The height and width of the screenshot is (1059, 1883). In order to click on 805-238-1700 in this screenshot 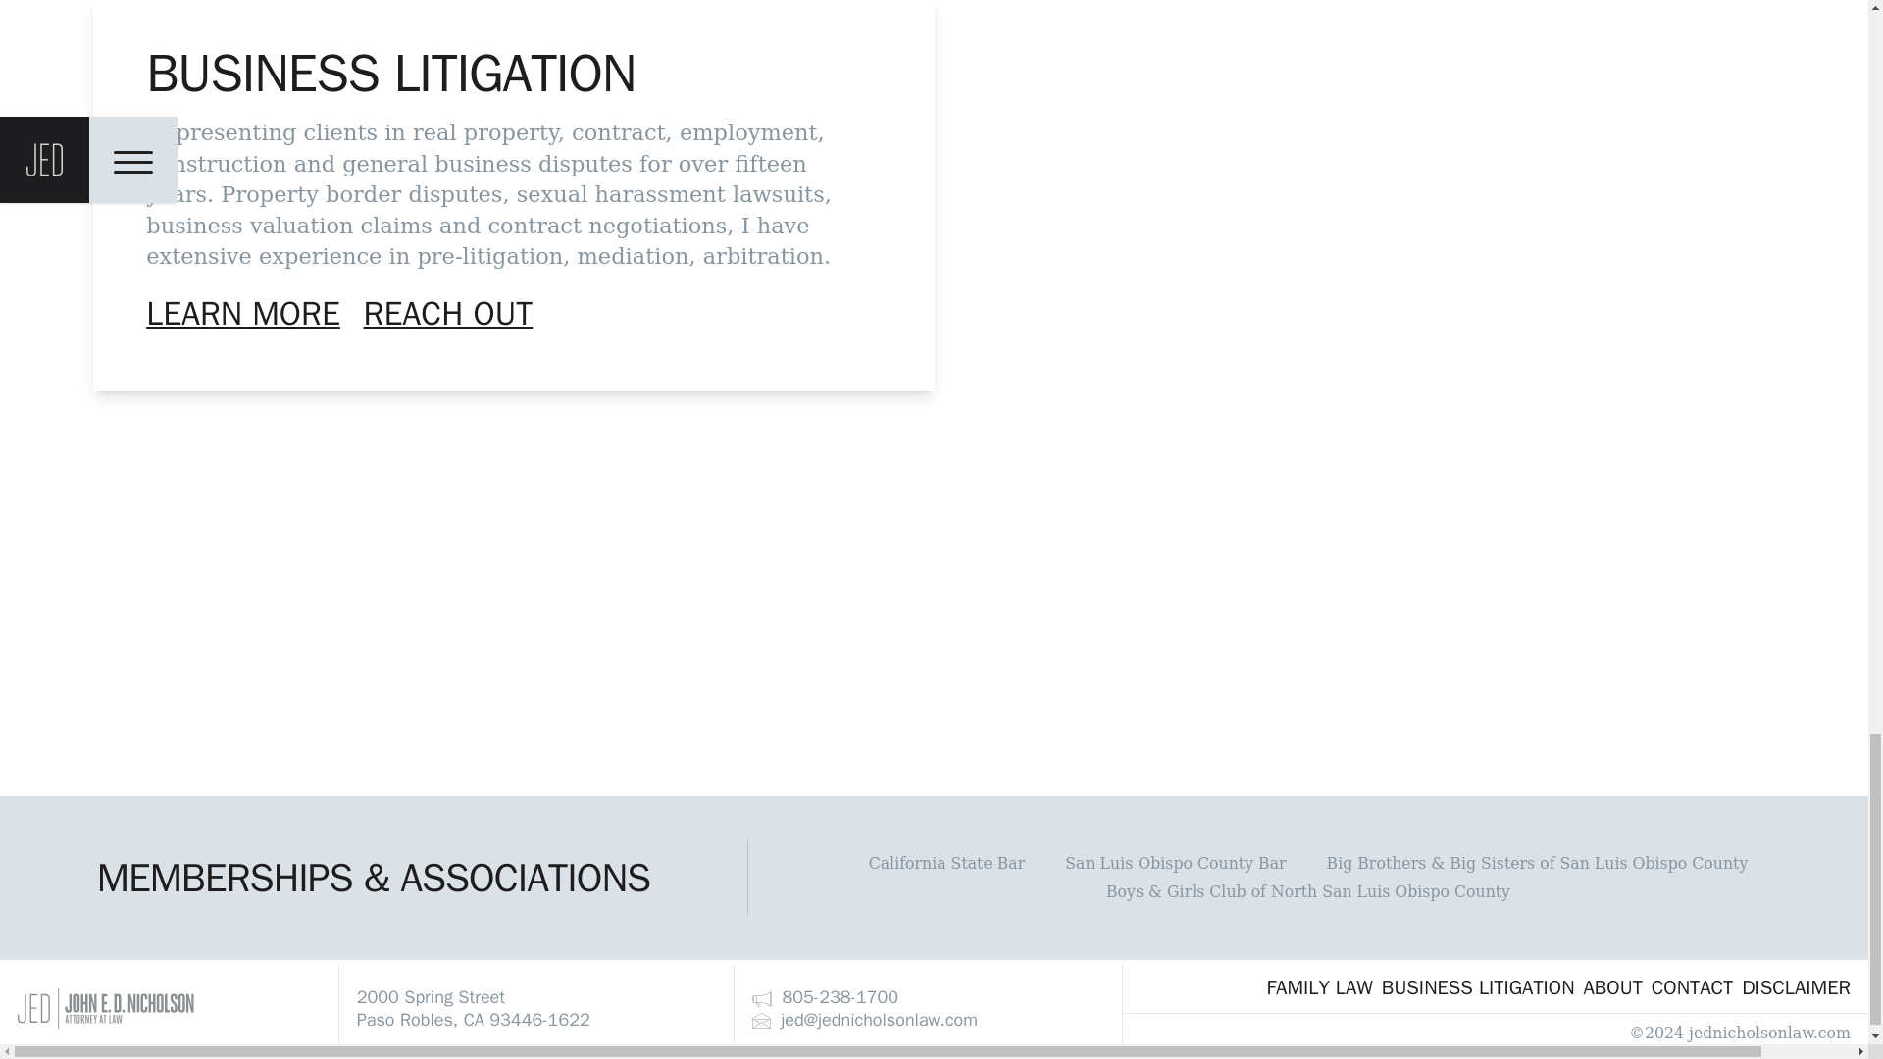, I will do `click(824, 996)`.